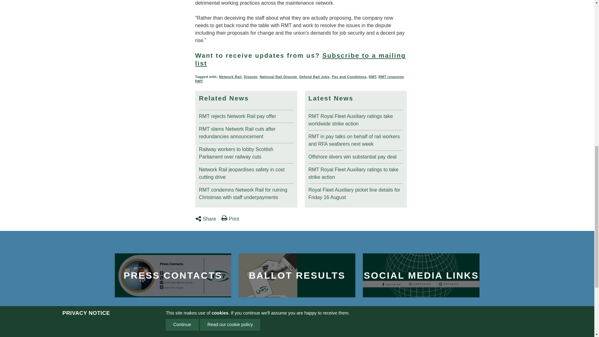 The image size is (599, 337). Describe the element at coordinates (300, 59) in the screenshot. I see `Subscribe to a mailing list` at that location.